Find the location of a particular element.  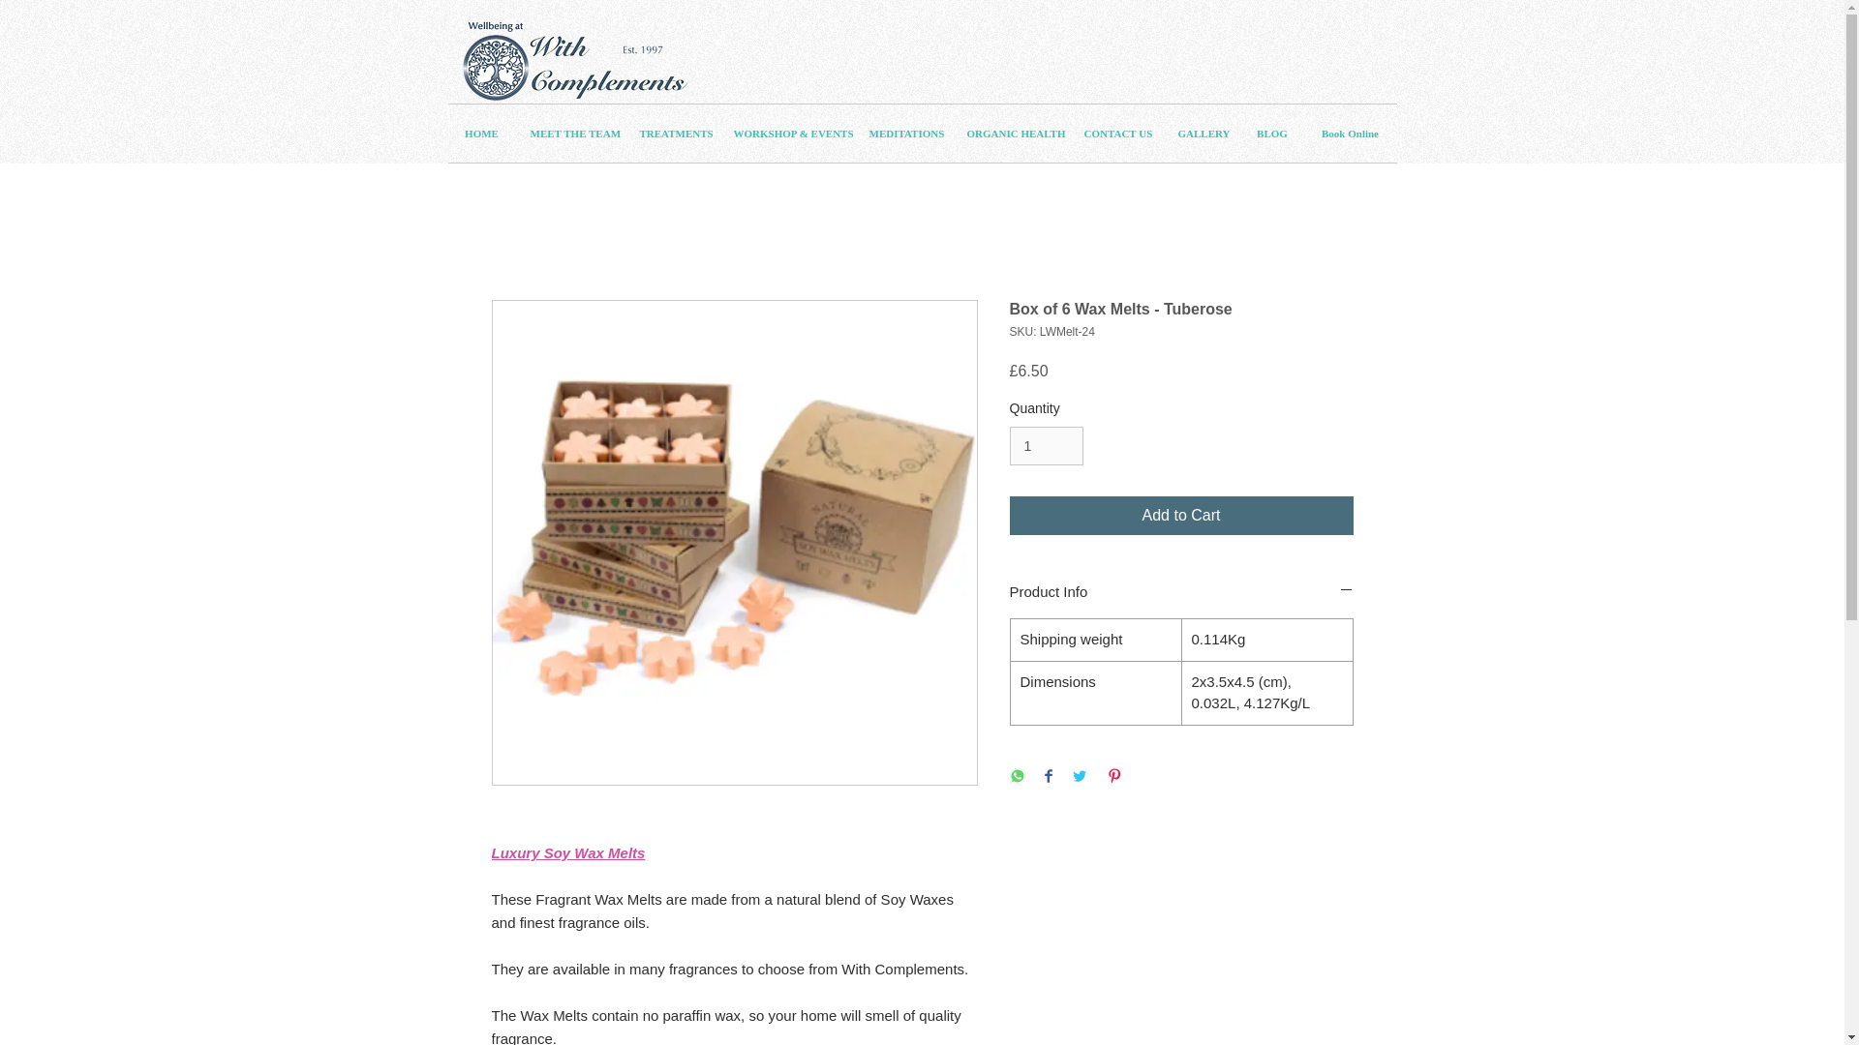

MEET THE TEAM is located at coordinates (569, 134).